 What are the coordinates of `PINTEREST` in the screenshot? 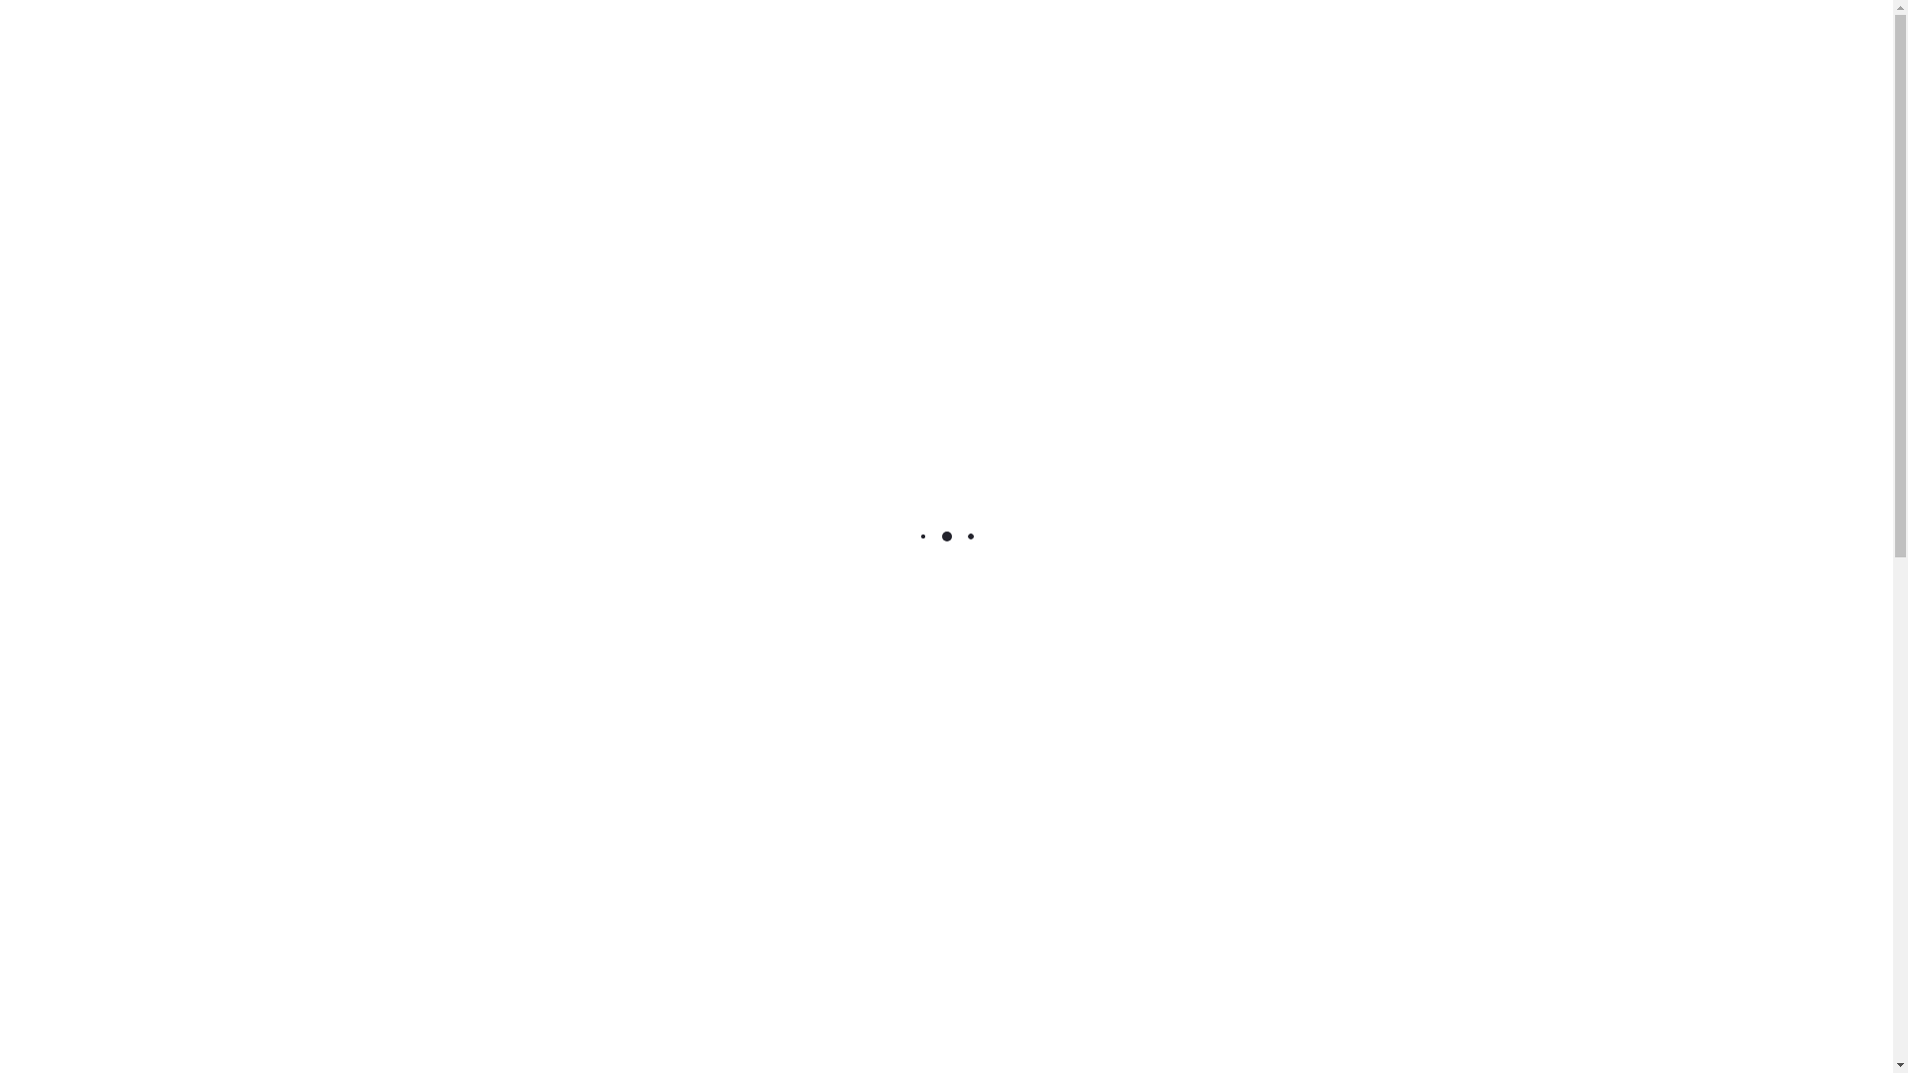 It's located at (1520, 342).